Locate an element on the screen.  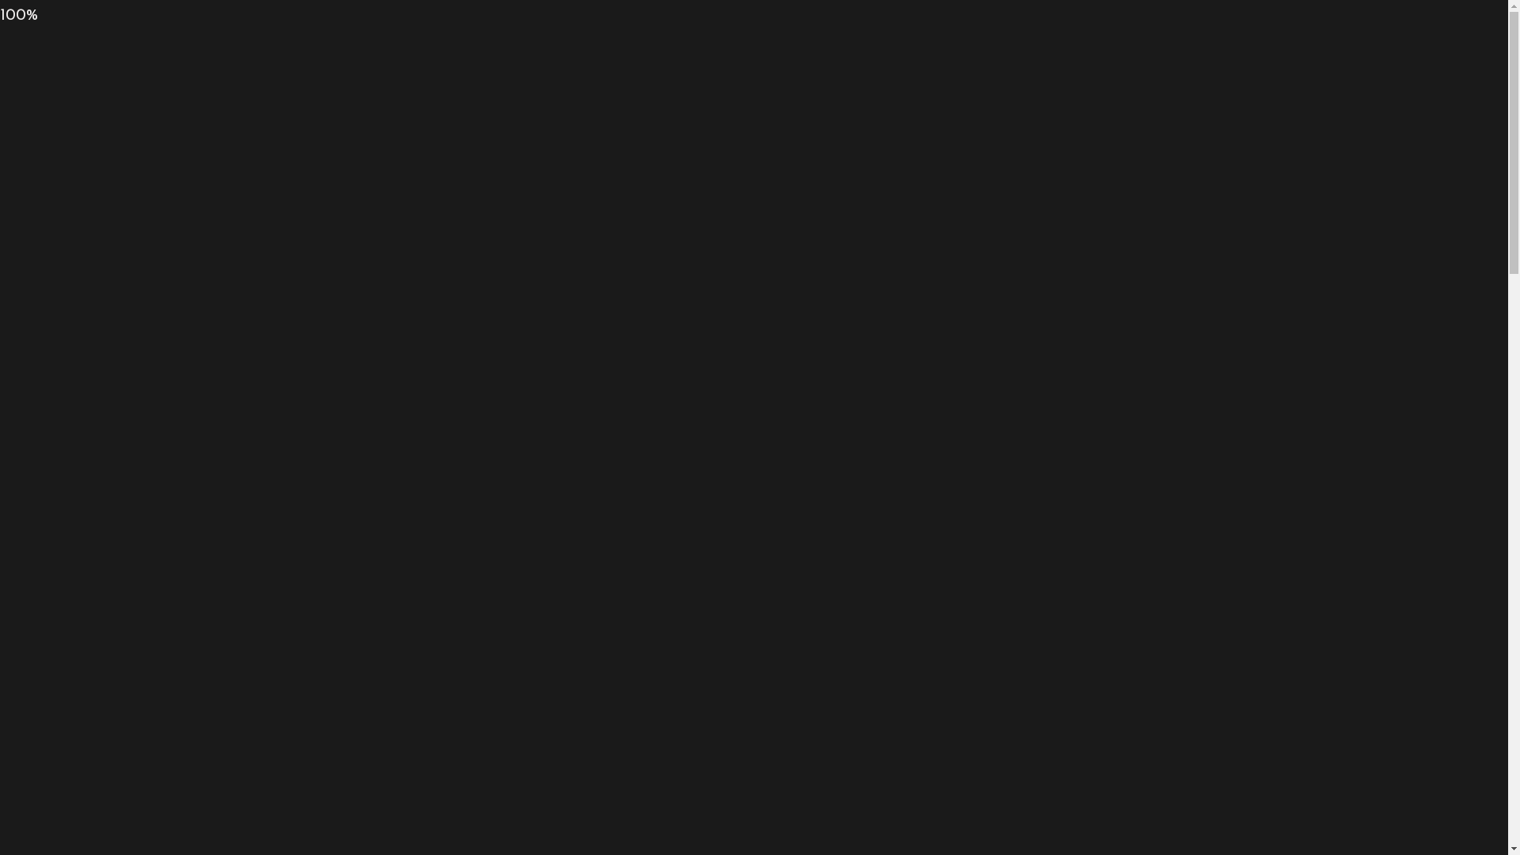
OFERTA is located at coordinates (765, 129).